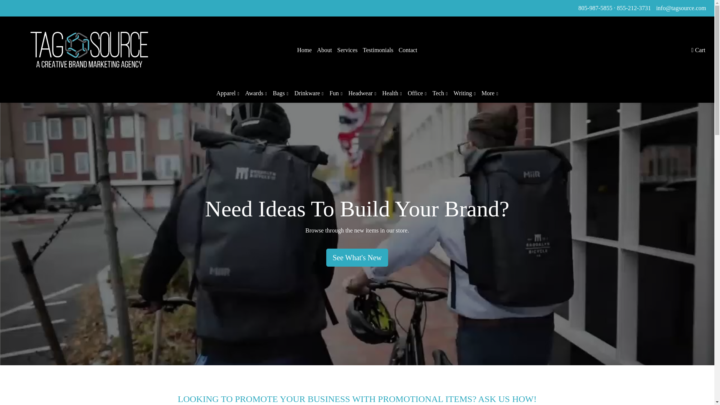  I want to click on 805-987-5855, so click(595, 8).